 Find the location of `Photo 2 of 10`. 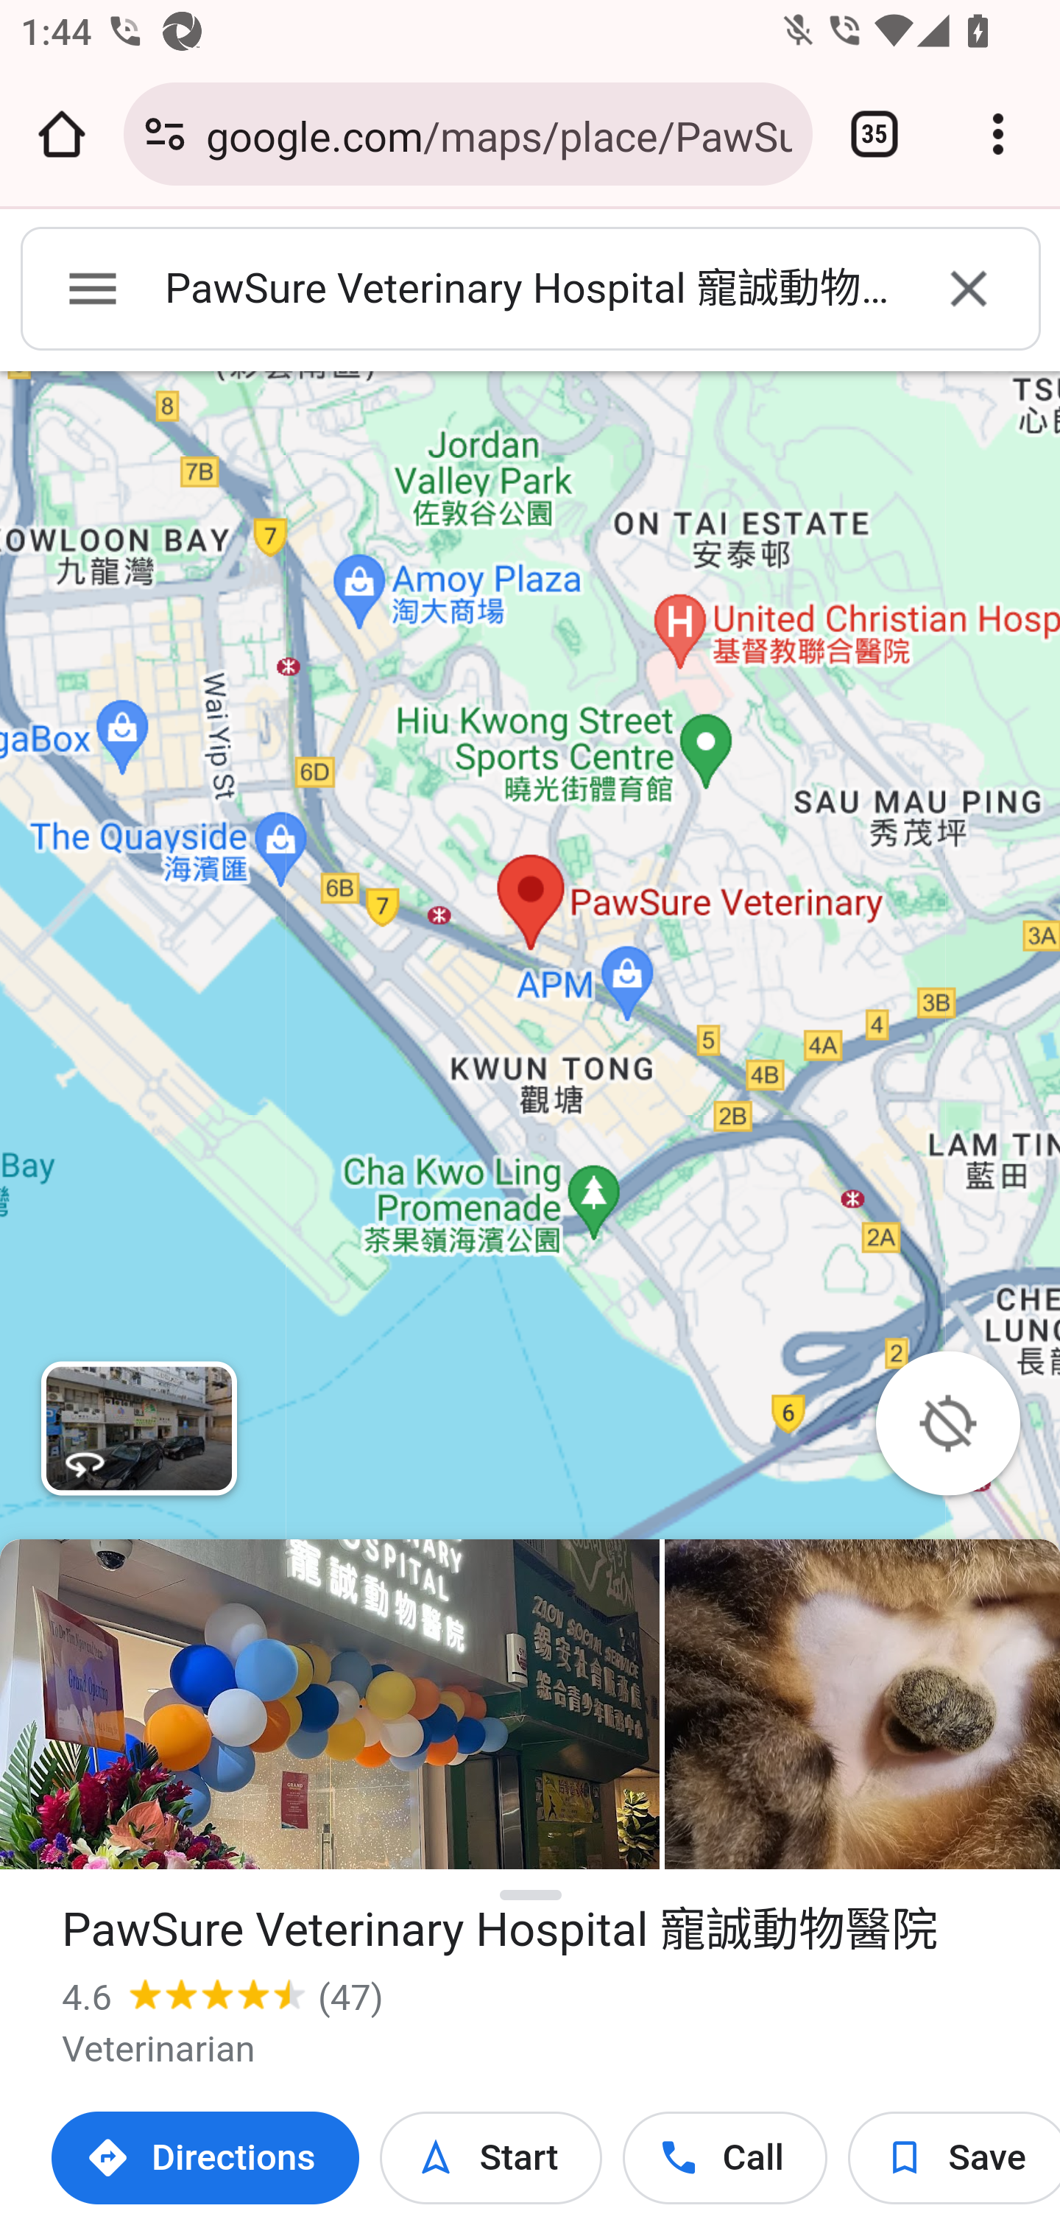

Photo 2 of 10 is located at coordinates (862, 1704).